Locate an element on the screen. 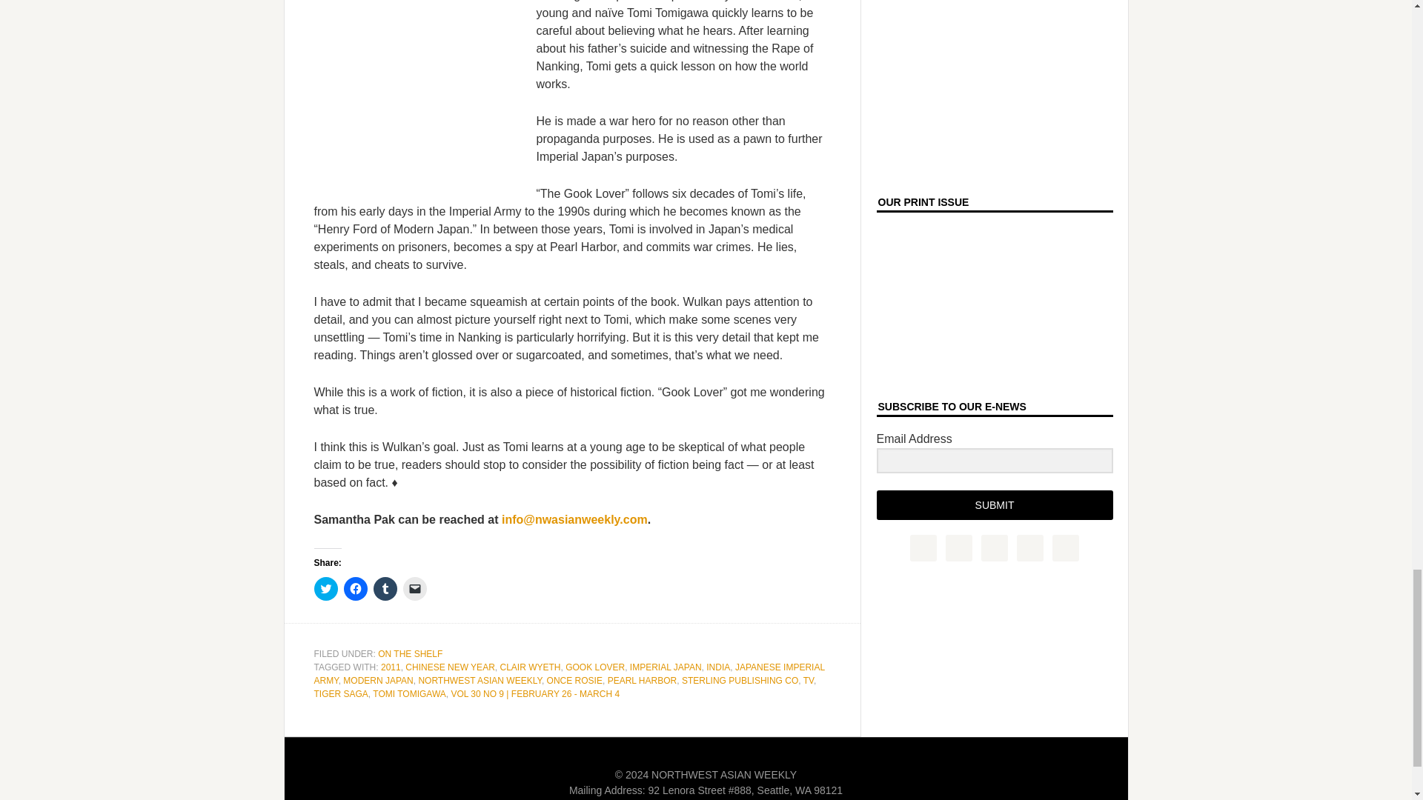 The image size is (1423, 800). Click to email a link to a friend is located at coordinates (415, 588).